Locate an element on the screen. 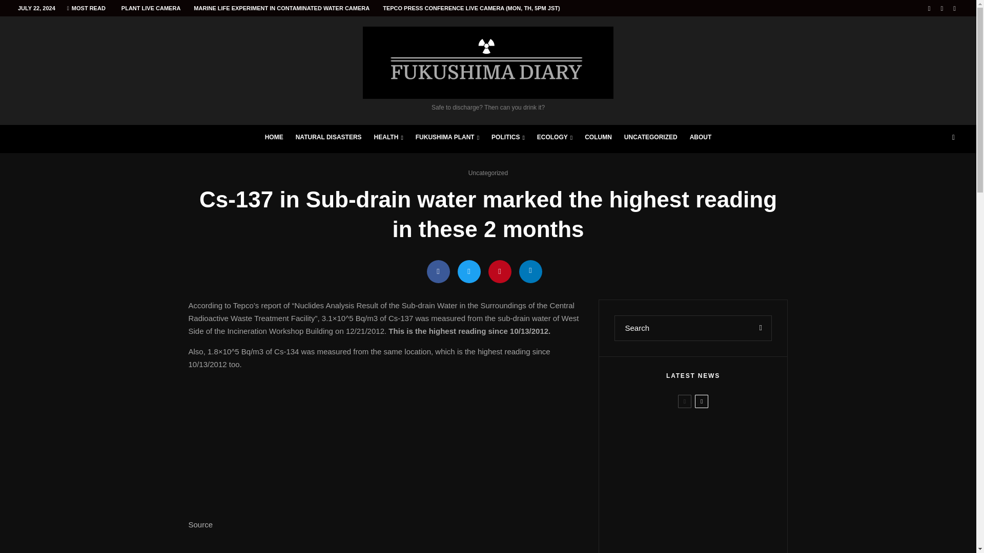  NATURAL DISASTERS is located at coordinates (329, 139).